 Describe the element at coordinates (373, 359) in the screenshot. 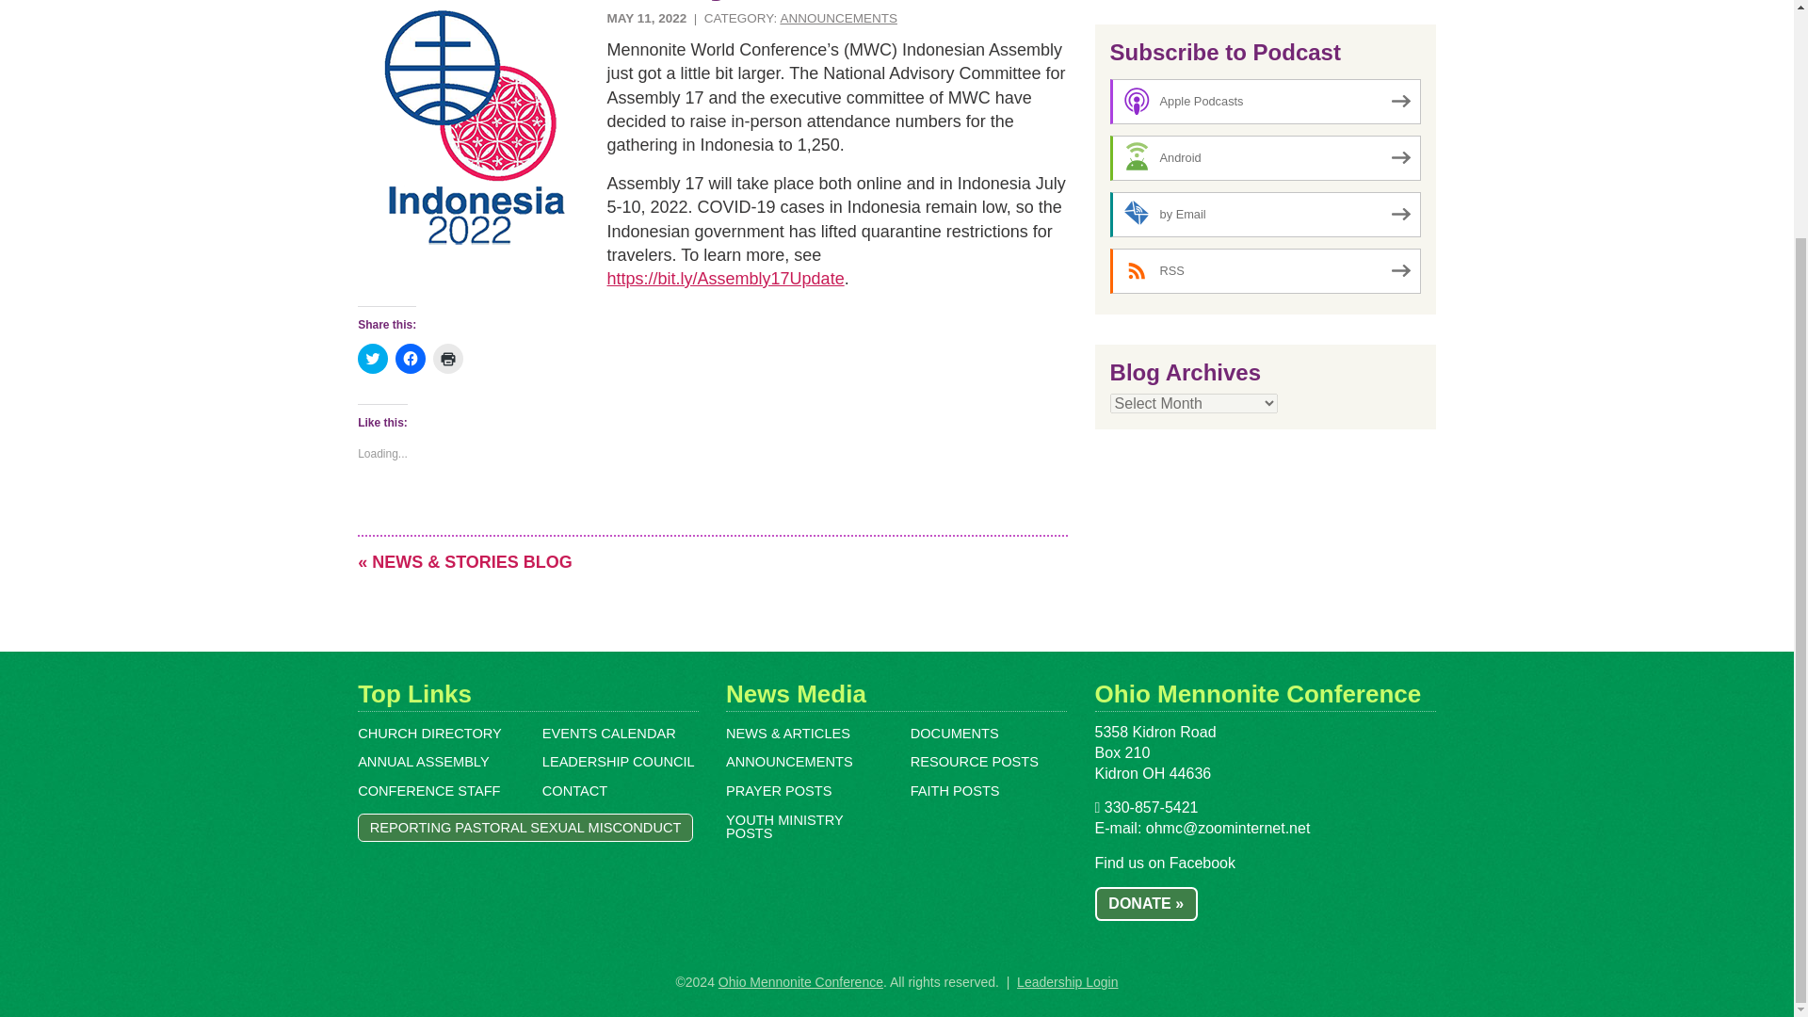

I see `Click to share on Twitter` at that location.